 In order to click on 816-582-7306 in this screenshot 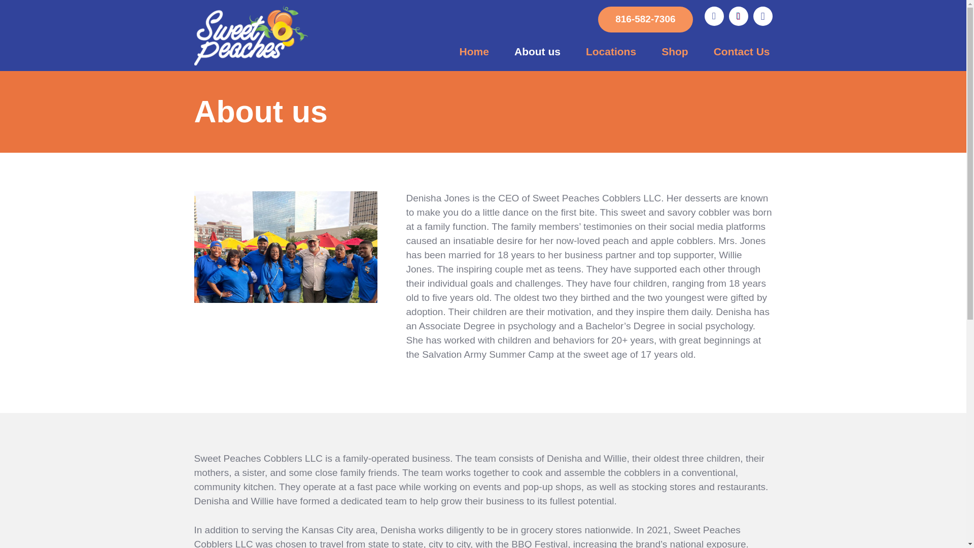, I will do `click(645, 19)`.